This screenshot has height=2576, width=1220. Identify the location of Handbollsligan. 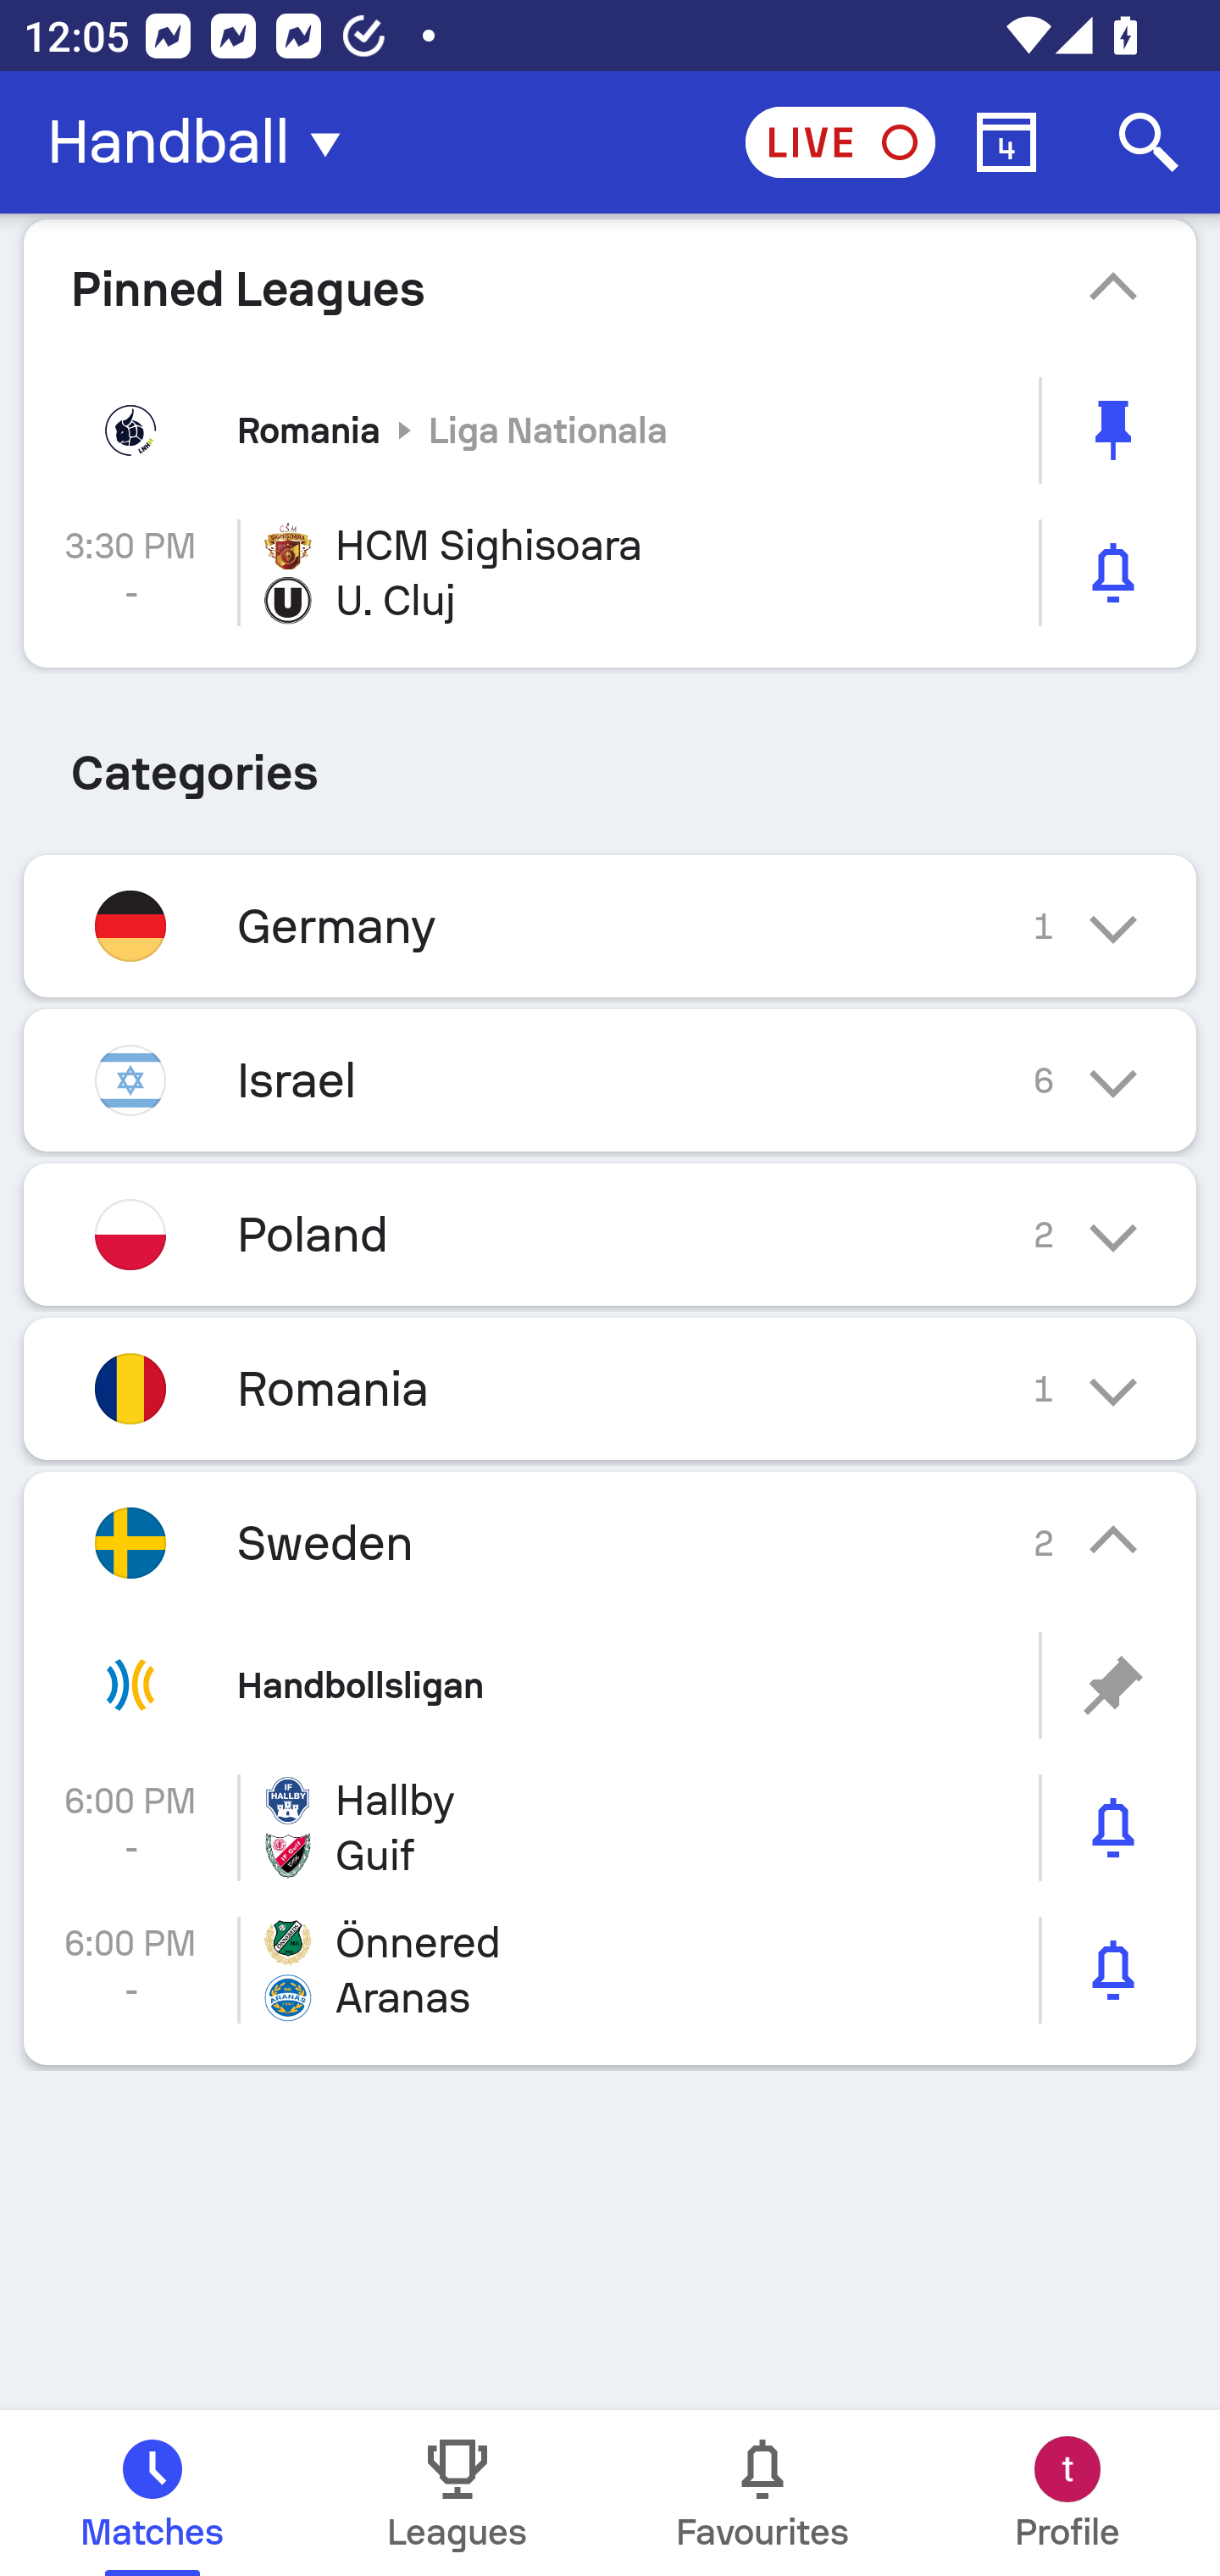
(610, 1686).